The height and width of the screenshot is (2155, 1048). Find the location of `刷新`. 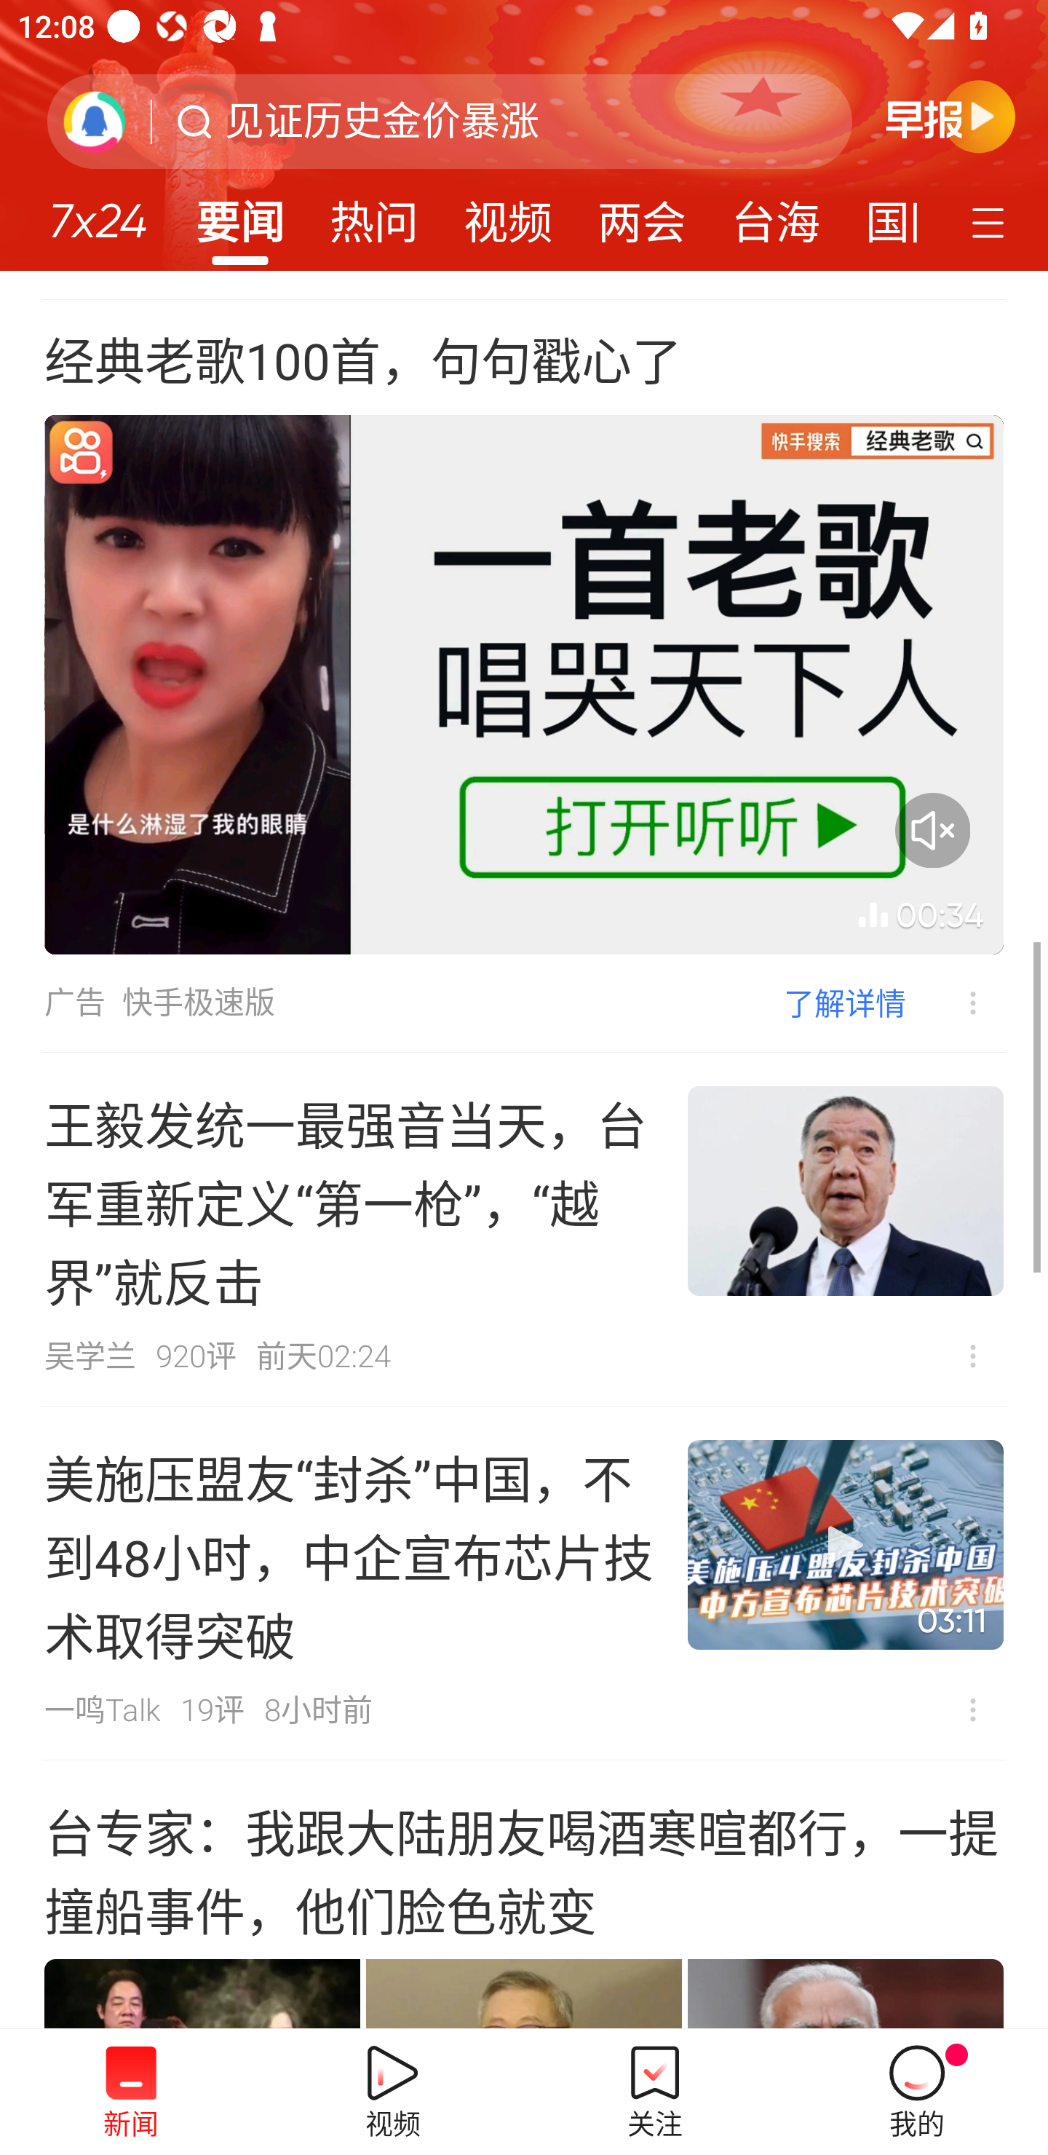

刷新 is located at coordinates (95, 121).